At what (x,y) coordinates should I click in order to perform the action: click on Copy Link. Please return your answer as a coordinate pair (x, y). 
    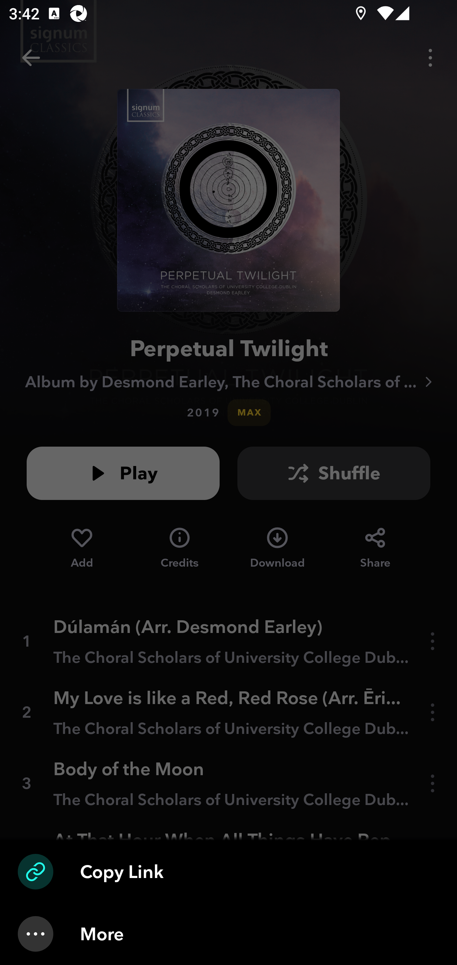
    Looking at the image, I should click on (228, 872).